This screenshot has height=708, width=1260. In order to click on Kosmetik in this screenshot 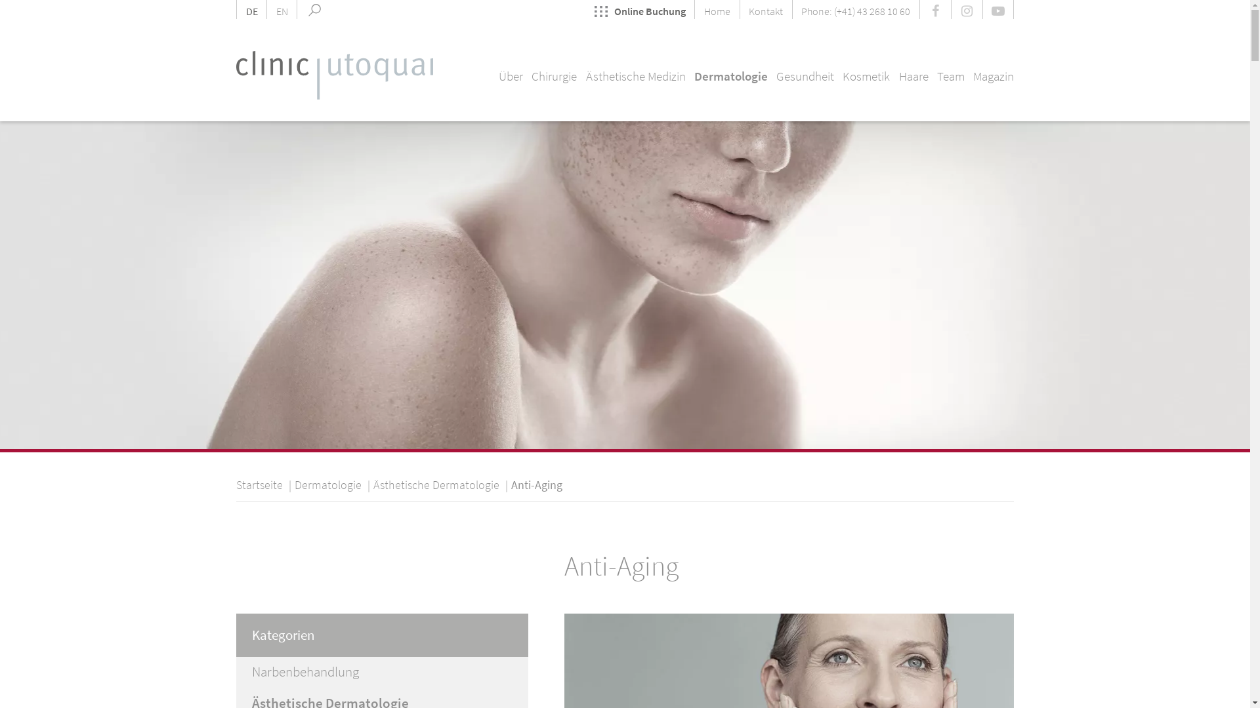, I will do `click(866, 76)`.